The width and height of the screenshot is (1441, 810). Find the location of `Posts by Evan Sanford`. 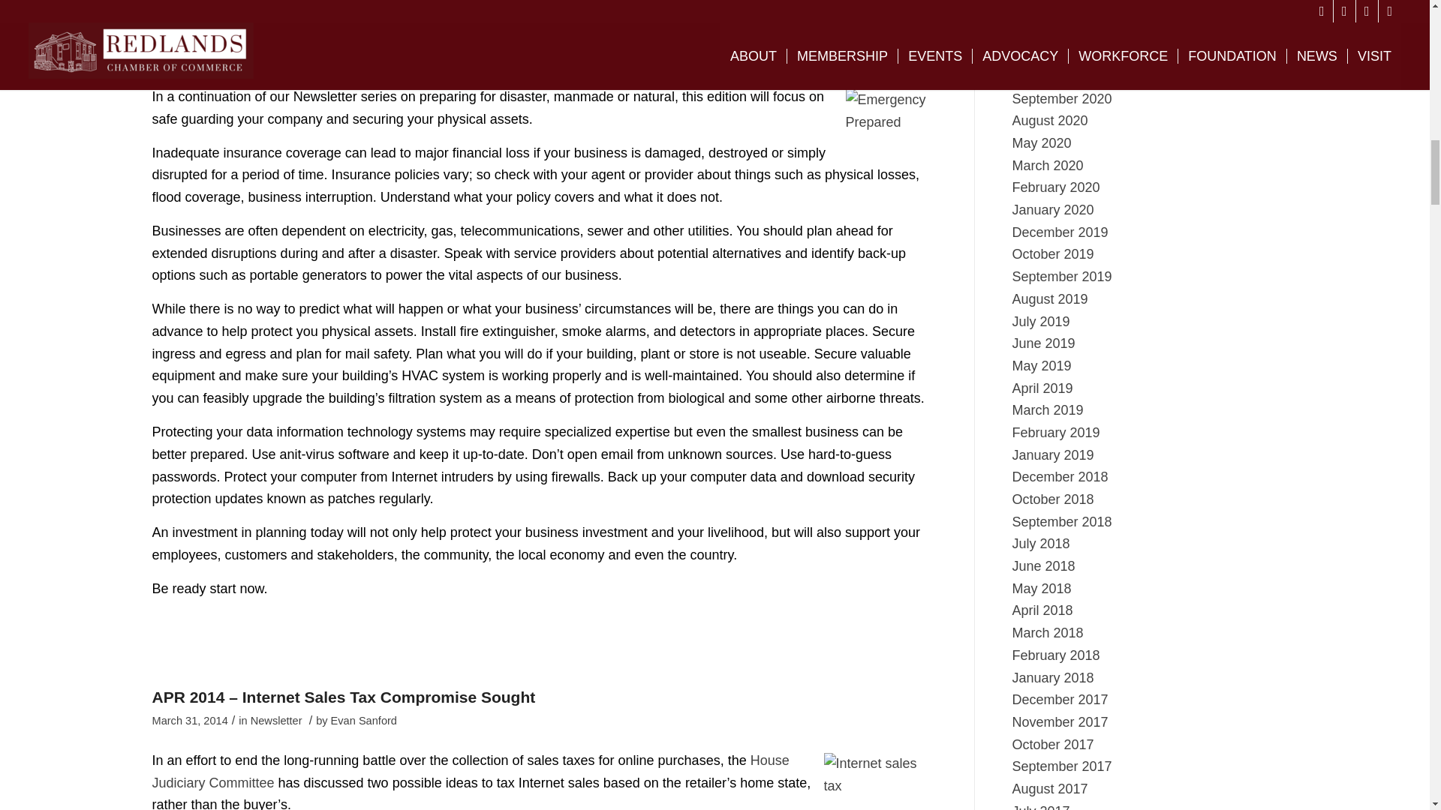

Posts by Evan Sanford is located at coordinates (364, 720).